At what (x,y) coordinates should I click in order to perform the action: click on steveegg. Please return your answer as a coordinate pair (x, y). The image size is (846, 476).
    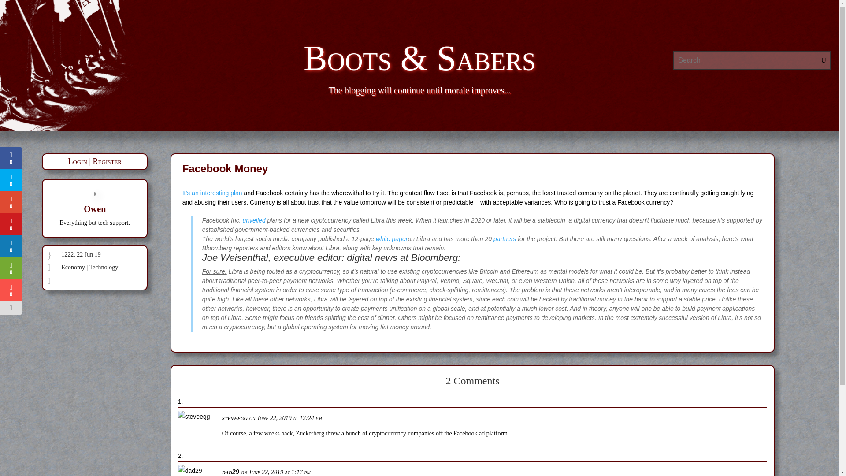
    Looking at the image, I should click on (234, 417).